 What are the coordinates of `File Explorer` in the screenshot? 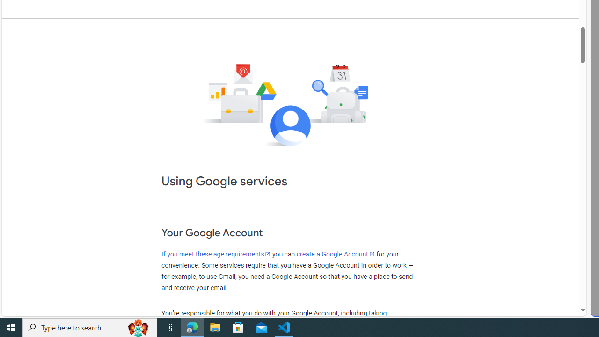 It's located at (215, 328).